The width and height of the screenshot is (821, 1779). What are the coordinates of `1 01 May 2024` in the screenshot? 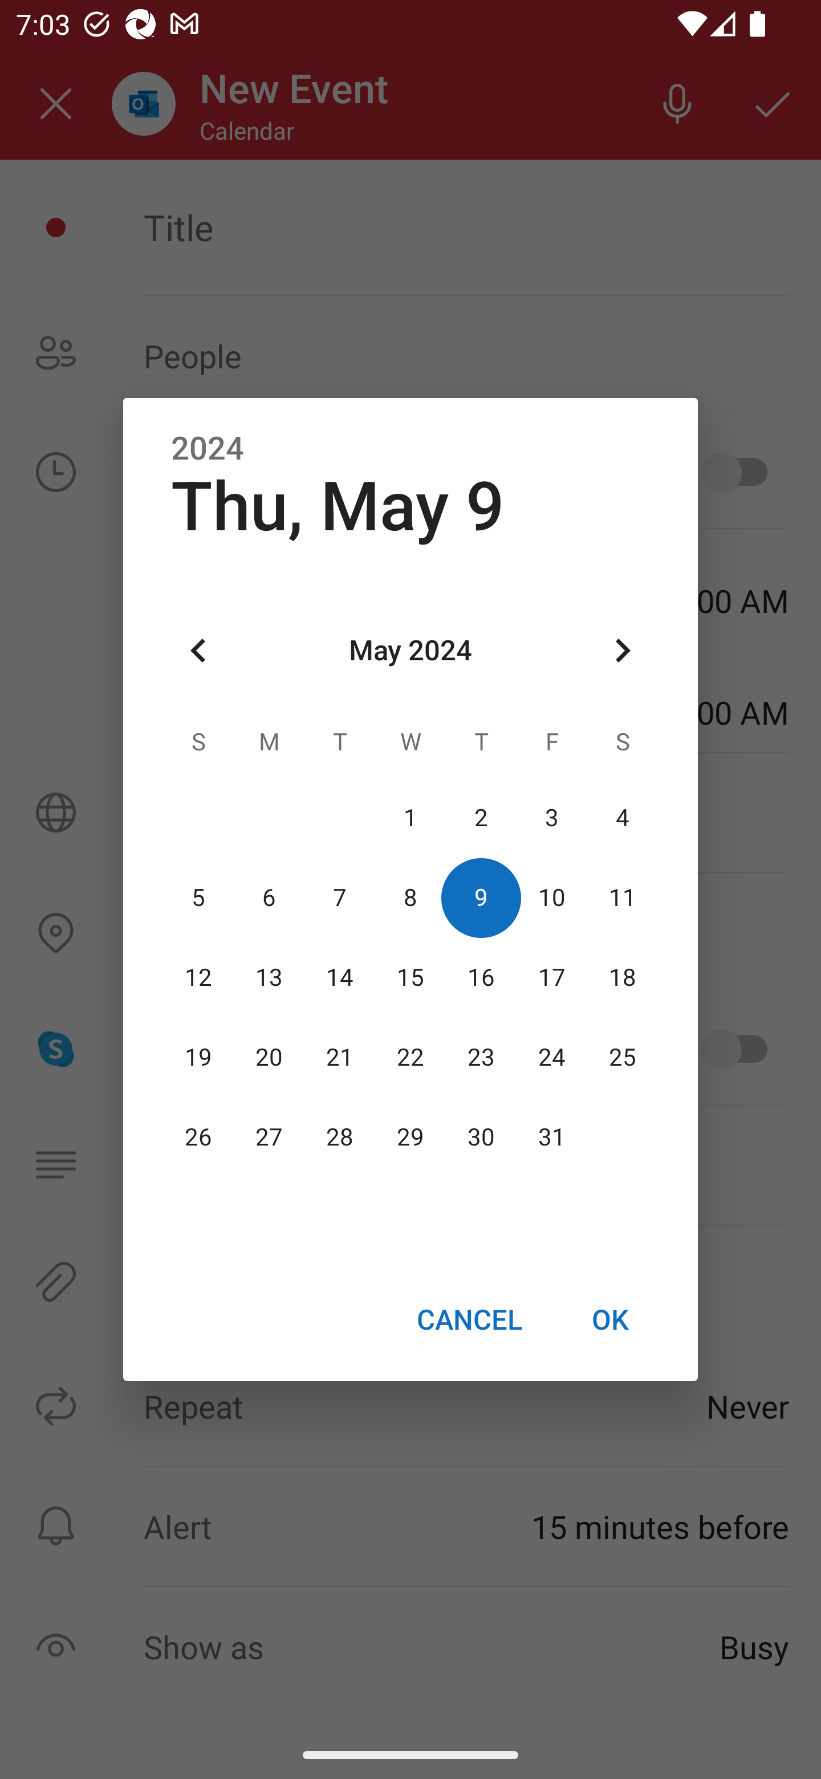 It's located at (410, 818).